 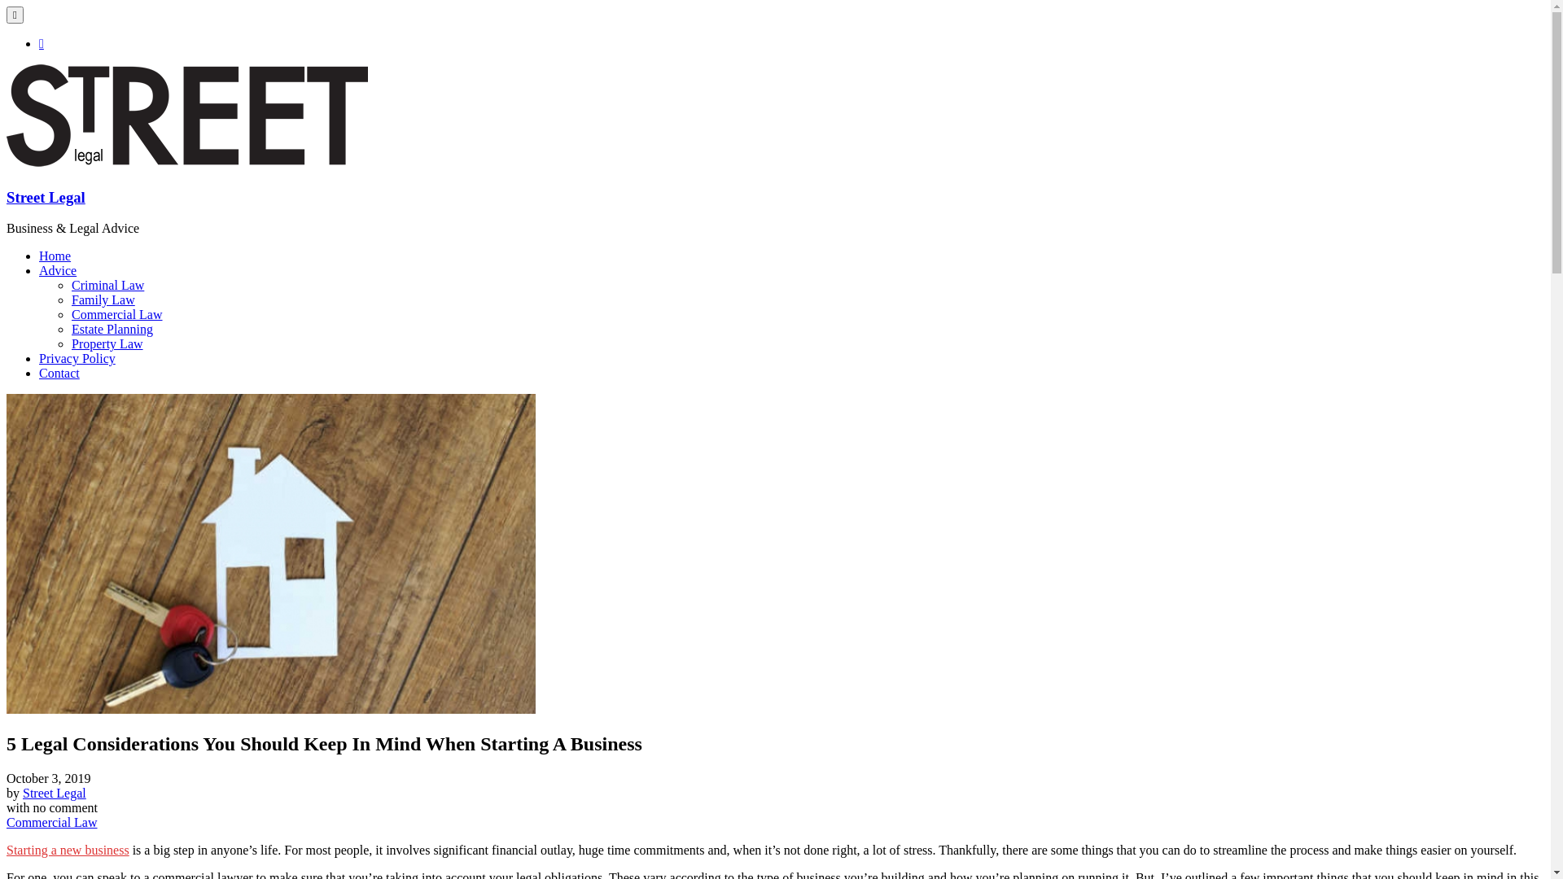 I want to click on Home, so click(x=55, y=256).